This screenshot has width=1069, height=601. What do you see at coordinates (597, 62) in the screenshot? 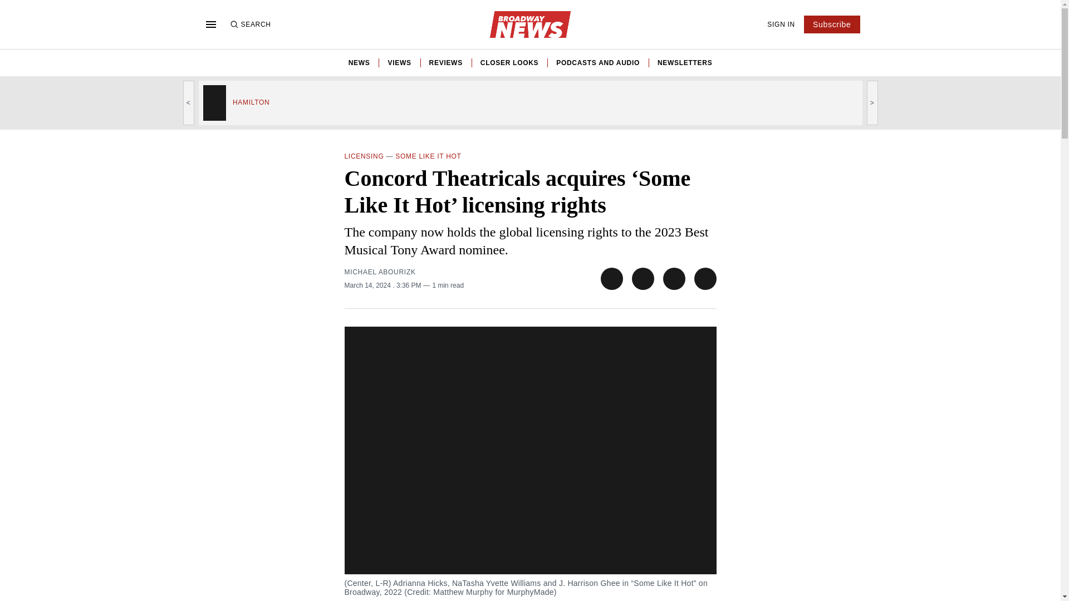
I see `PODCASTS AND AUDIO` at bounding box center [597, 62].